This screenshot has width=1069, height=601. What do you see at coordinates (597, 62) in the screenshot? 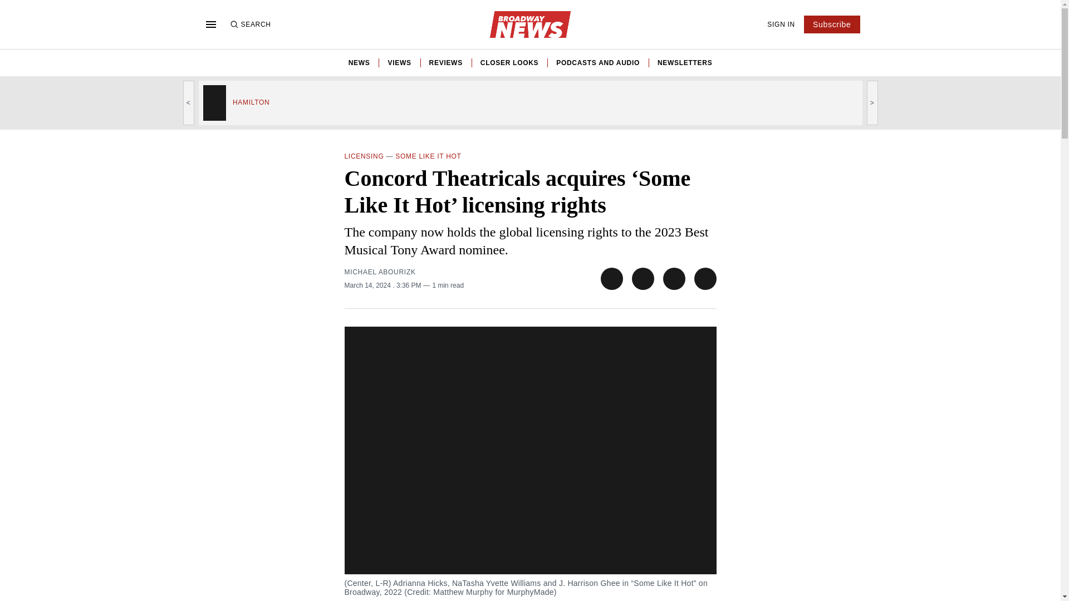
I see `PODCASTS AND AUDIO` at bounding box center [597, 62].